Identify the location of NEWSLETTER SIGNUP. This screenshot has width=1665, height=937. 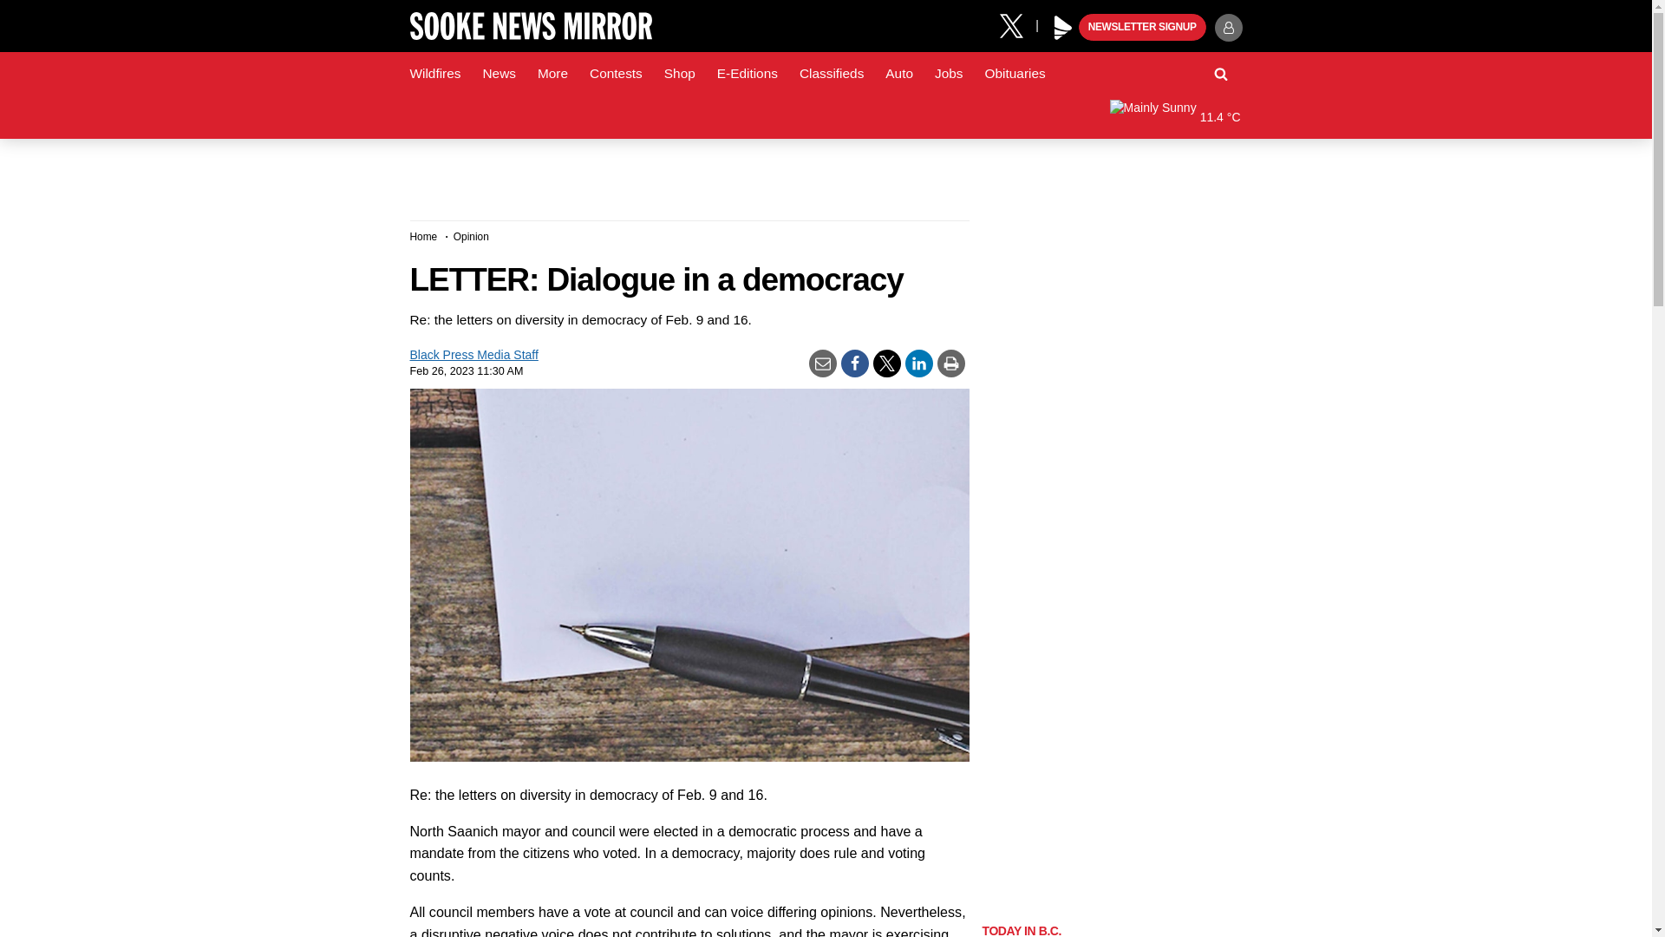
(1142, 28).